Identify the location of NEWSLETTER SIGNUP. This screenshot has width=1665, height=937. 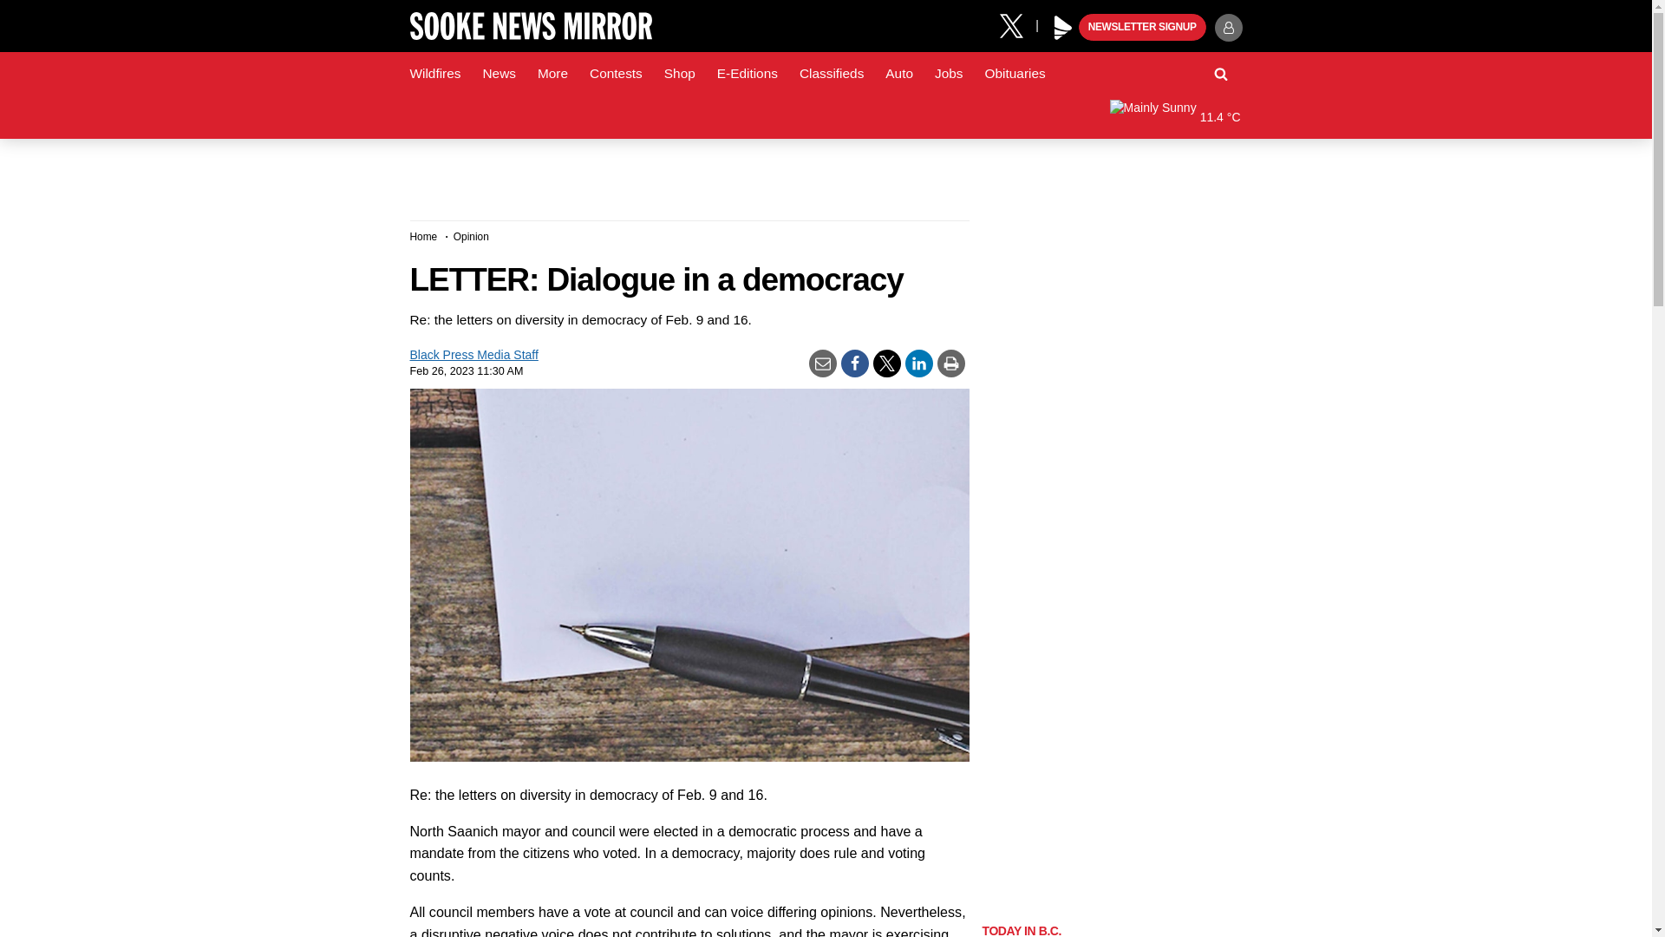
(1142, 28).